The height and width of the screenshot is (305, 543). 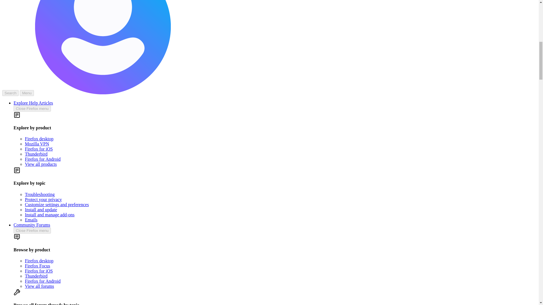 I want to click on Firefox desktop, so click(x=39, y=261).